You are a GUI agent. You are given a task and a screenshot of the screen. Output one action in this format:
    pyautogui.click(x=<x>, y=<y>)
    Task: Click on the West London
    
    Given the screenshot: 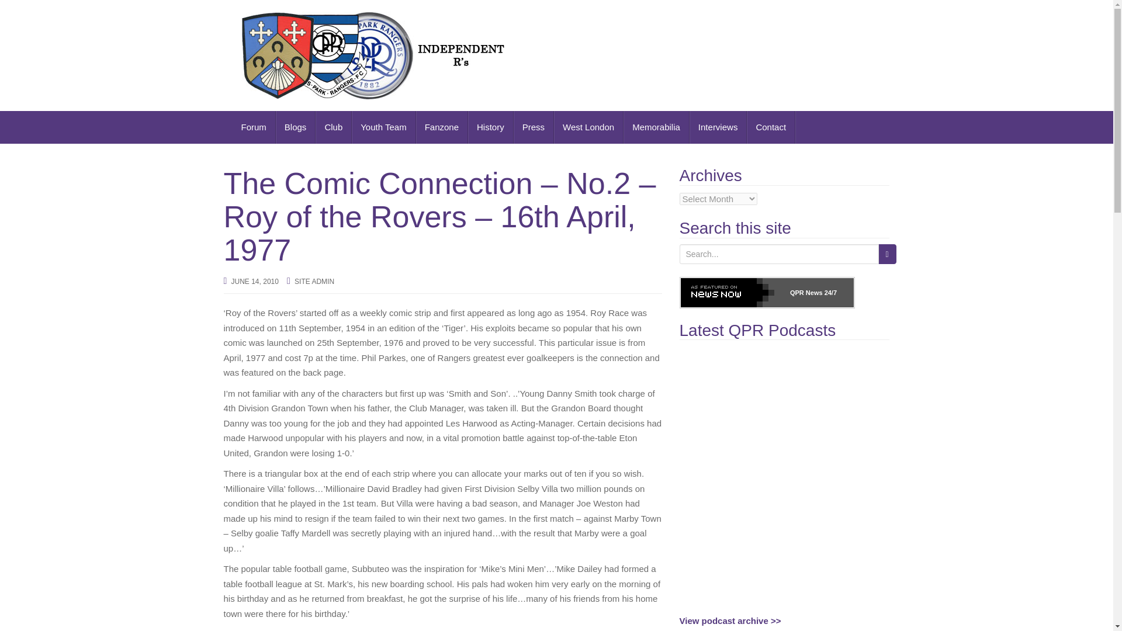 What is the action you would take?
    pyautogui.click(x=589, y=127)
    